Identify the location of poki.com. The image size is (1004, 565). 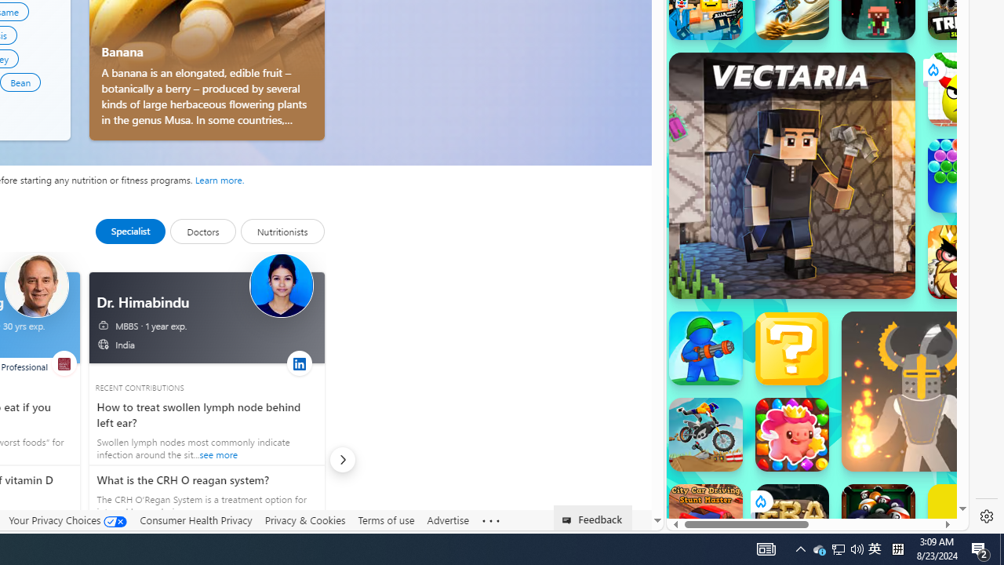
(857, 265).